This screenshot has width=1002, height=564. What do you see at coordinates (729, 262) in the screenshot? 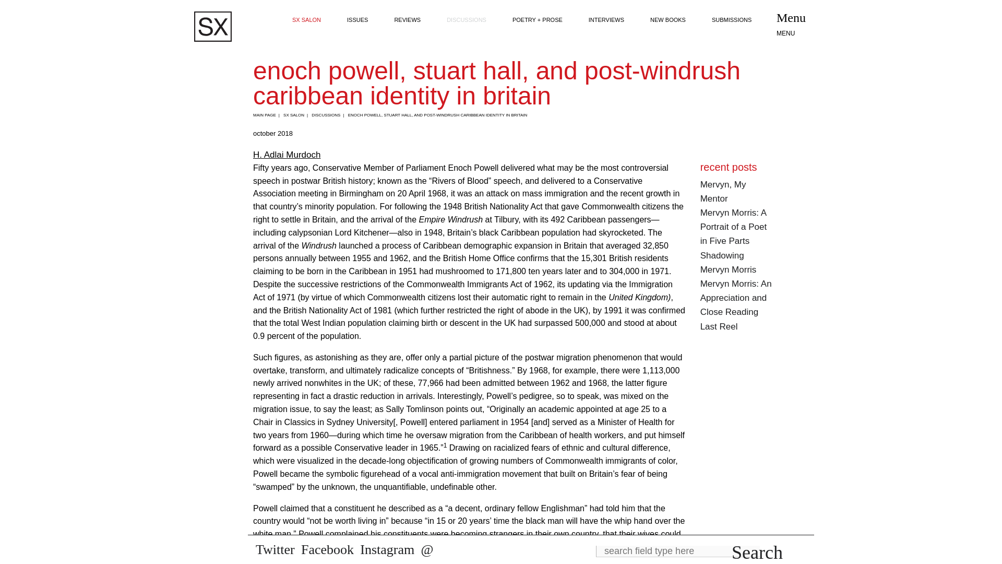
I see `Shadowing Mervyn Morris` at bounding box center [729, 262].